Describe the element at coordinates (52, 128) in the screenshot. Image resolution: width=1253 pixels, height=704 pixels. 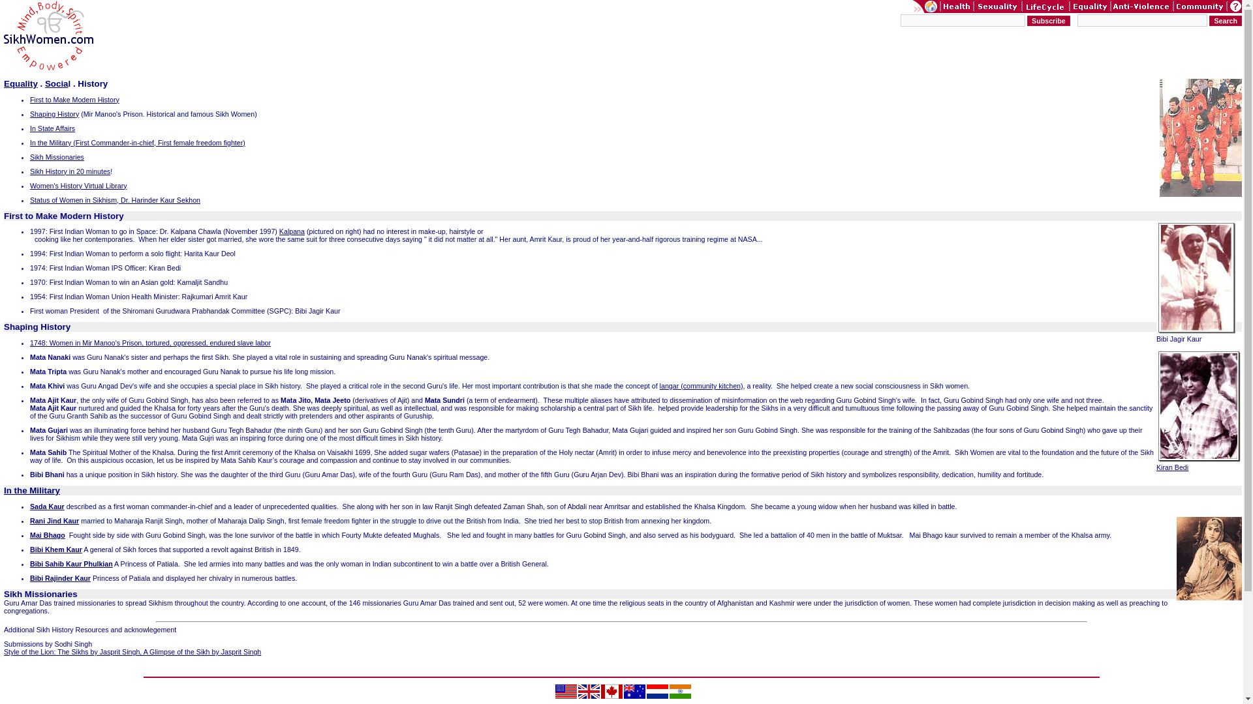
I see `In State Affairs` at that location.